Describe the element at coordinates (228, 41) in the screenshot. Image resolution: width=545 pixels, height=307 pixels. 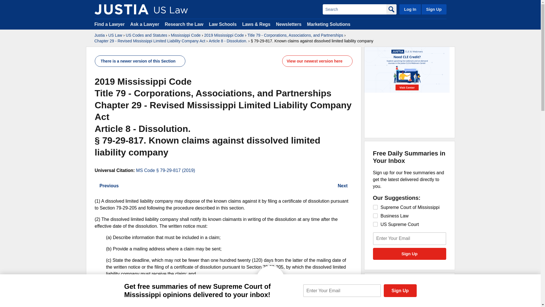
I see `Article 8 - Dissolution.` at that location.